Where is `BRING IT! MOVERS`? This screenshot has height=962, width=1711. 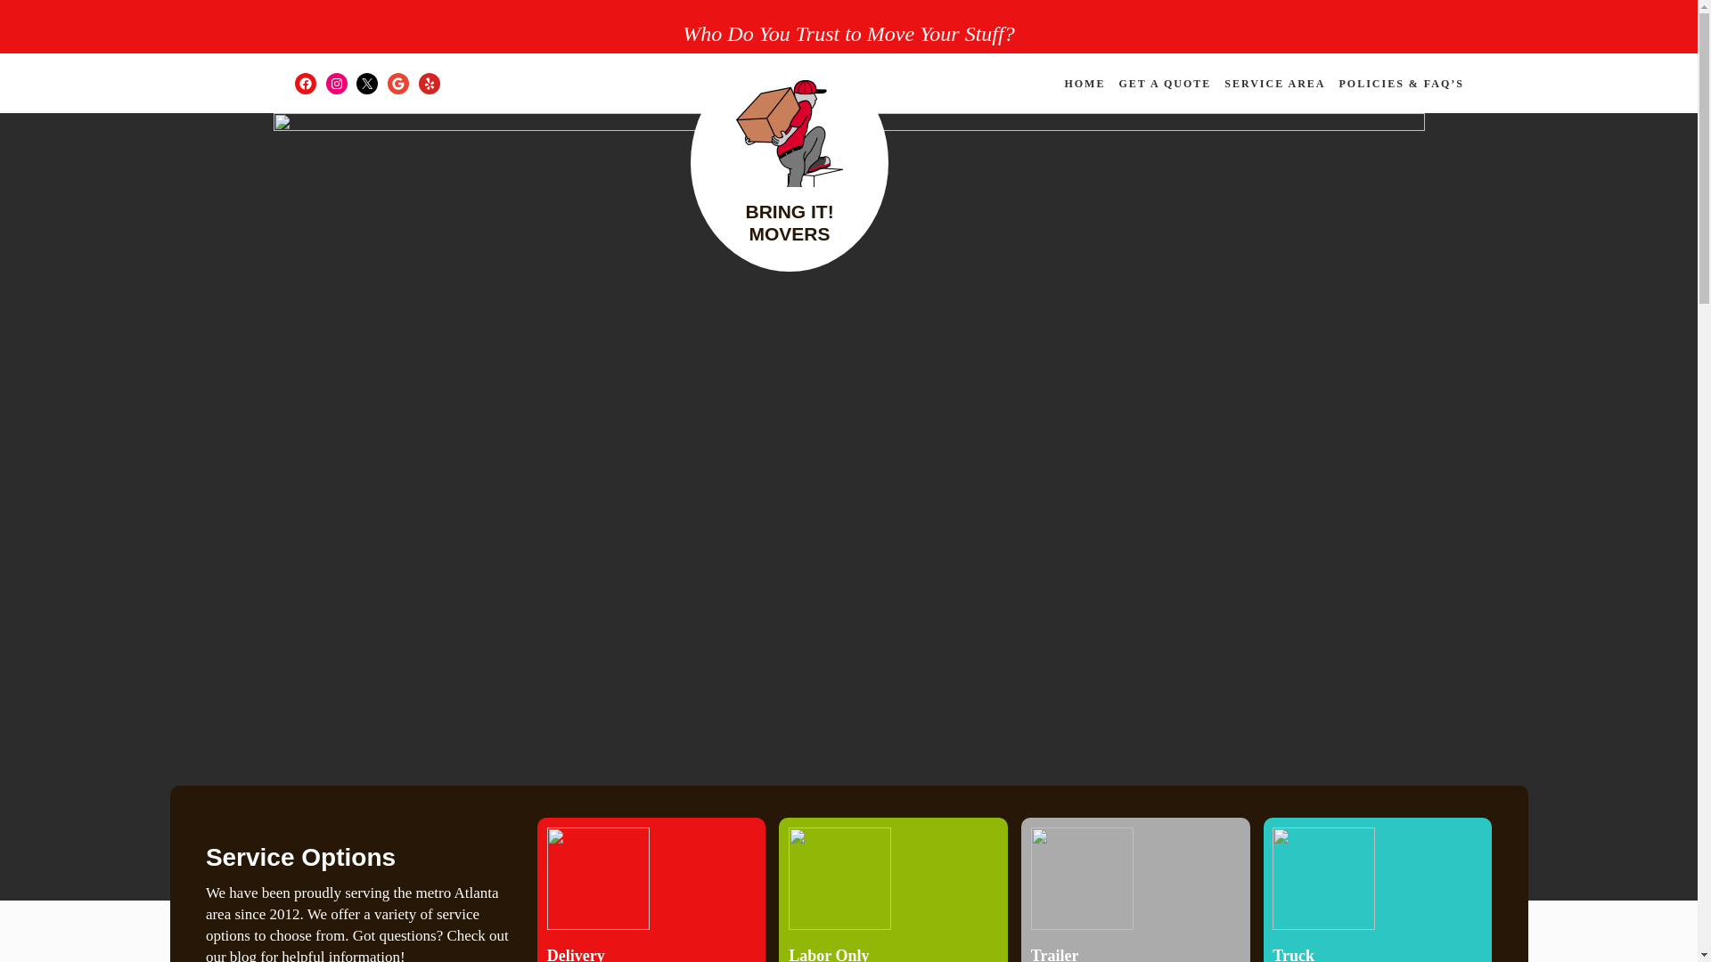
BRING IT! MOVERS is located at coordinates (789, 223).